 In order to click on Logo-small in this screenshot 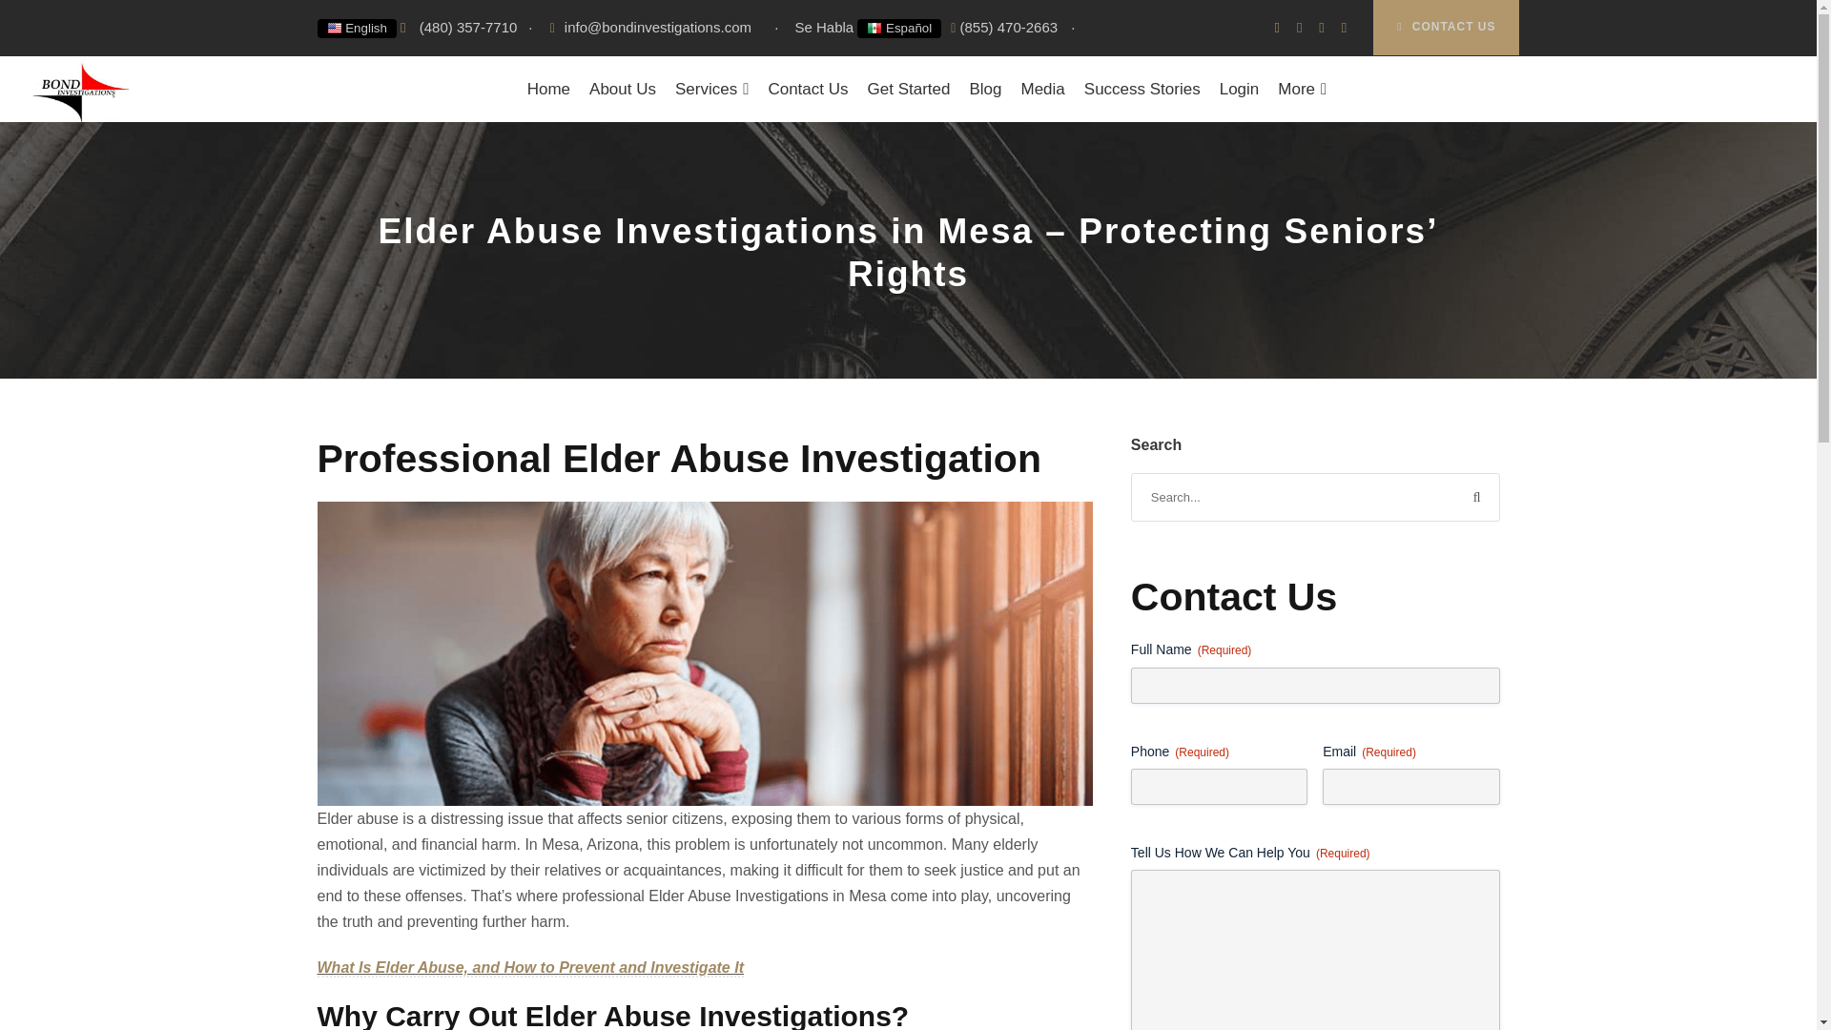, I will do `click(80, 88)`.